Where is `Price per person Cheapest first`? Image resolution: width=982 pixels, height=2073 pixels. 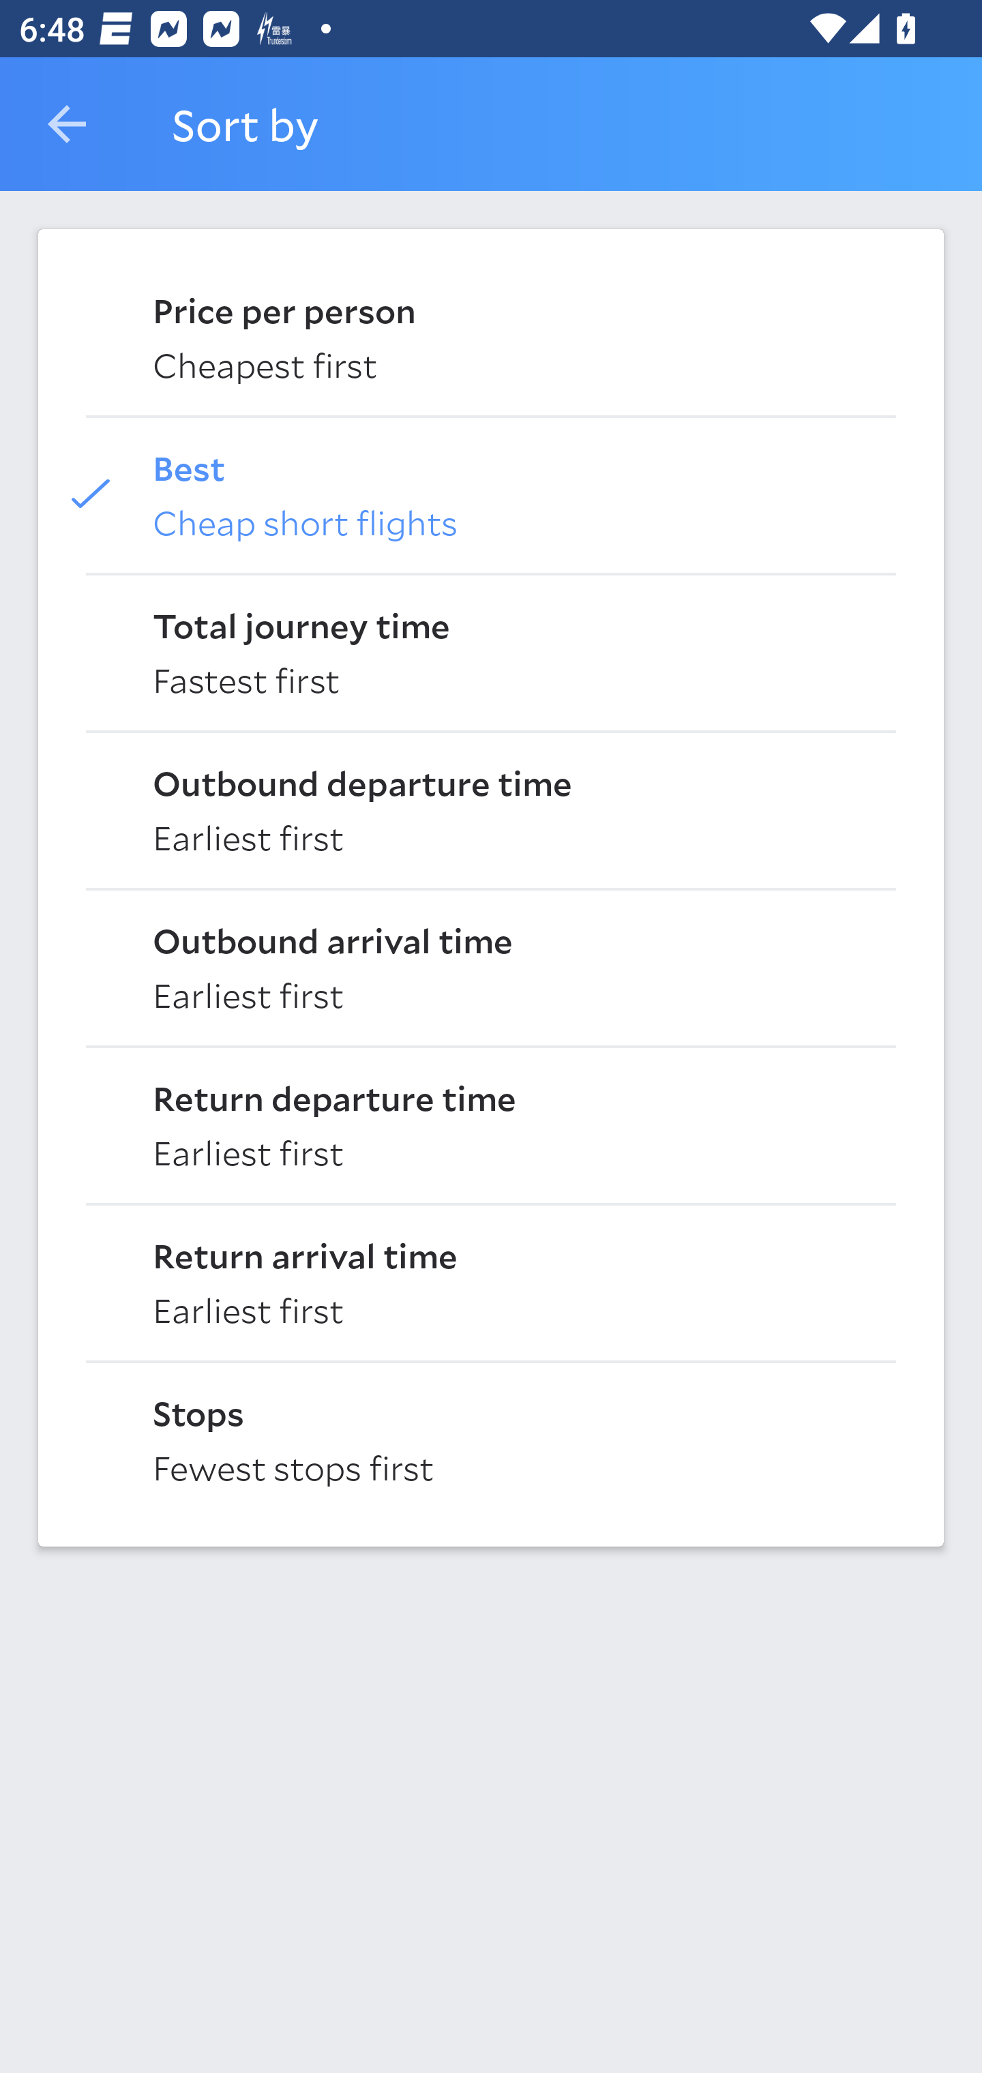 Price per person Cheapest first is located at coordinates (491, 335).